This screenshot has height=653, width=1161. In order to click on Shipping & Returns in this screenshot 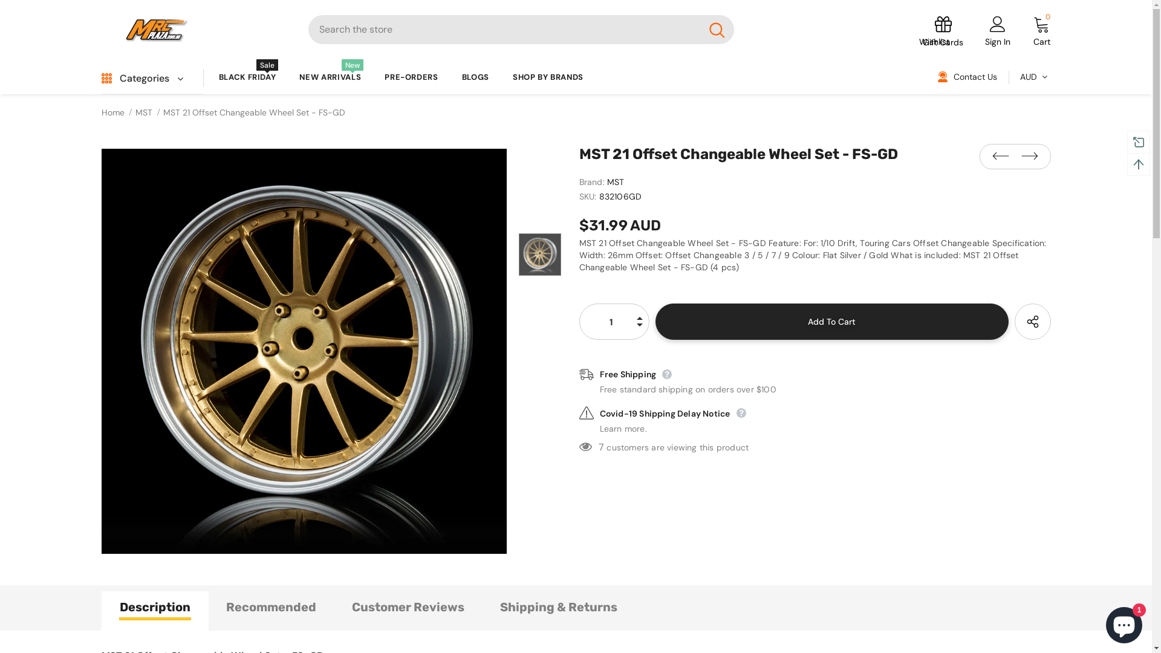, I will do `click(558, 611)`.